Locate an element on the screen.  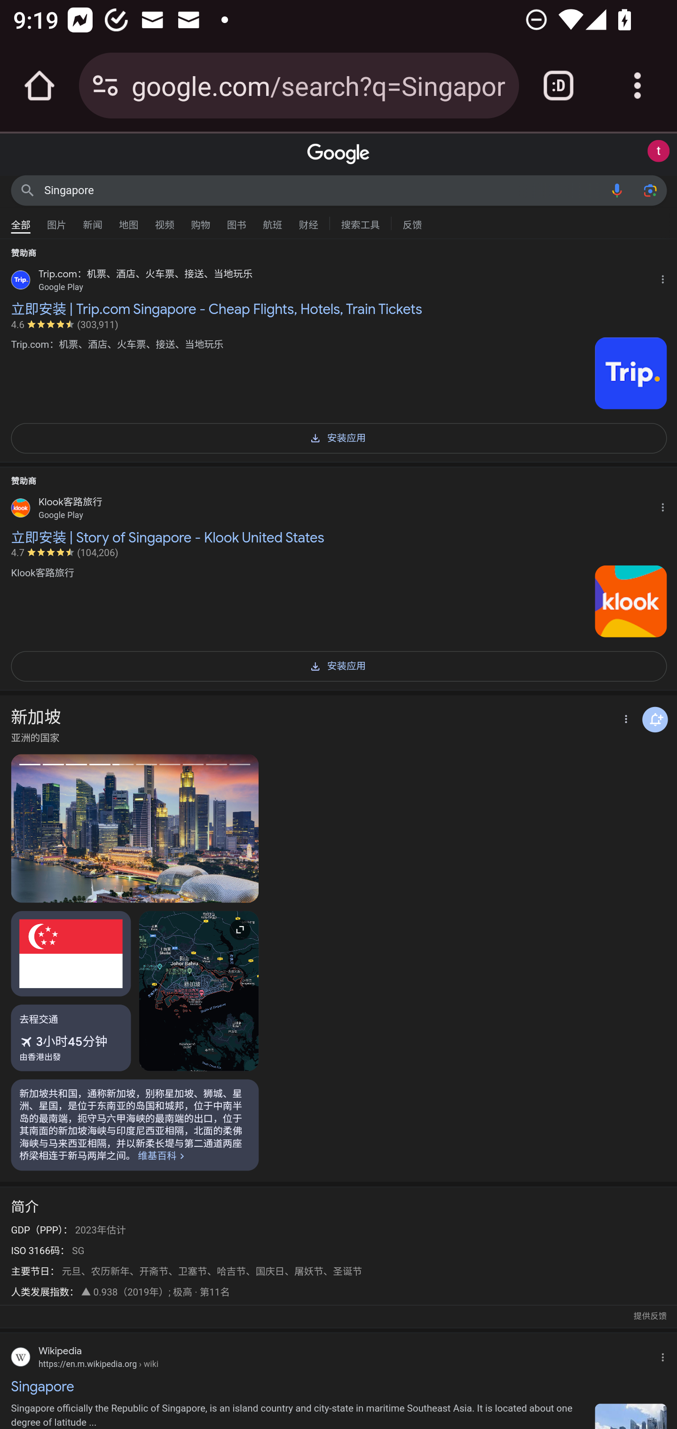
立即安装 | Story of Singapore - Klook United States is located at coordinates (338, 537).